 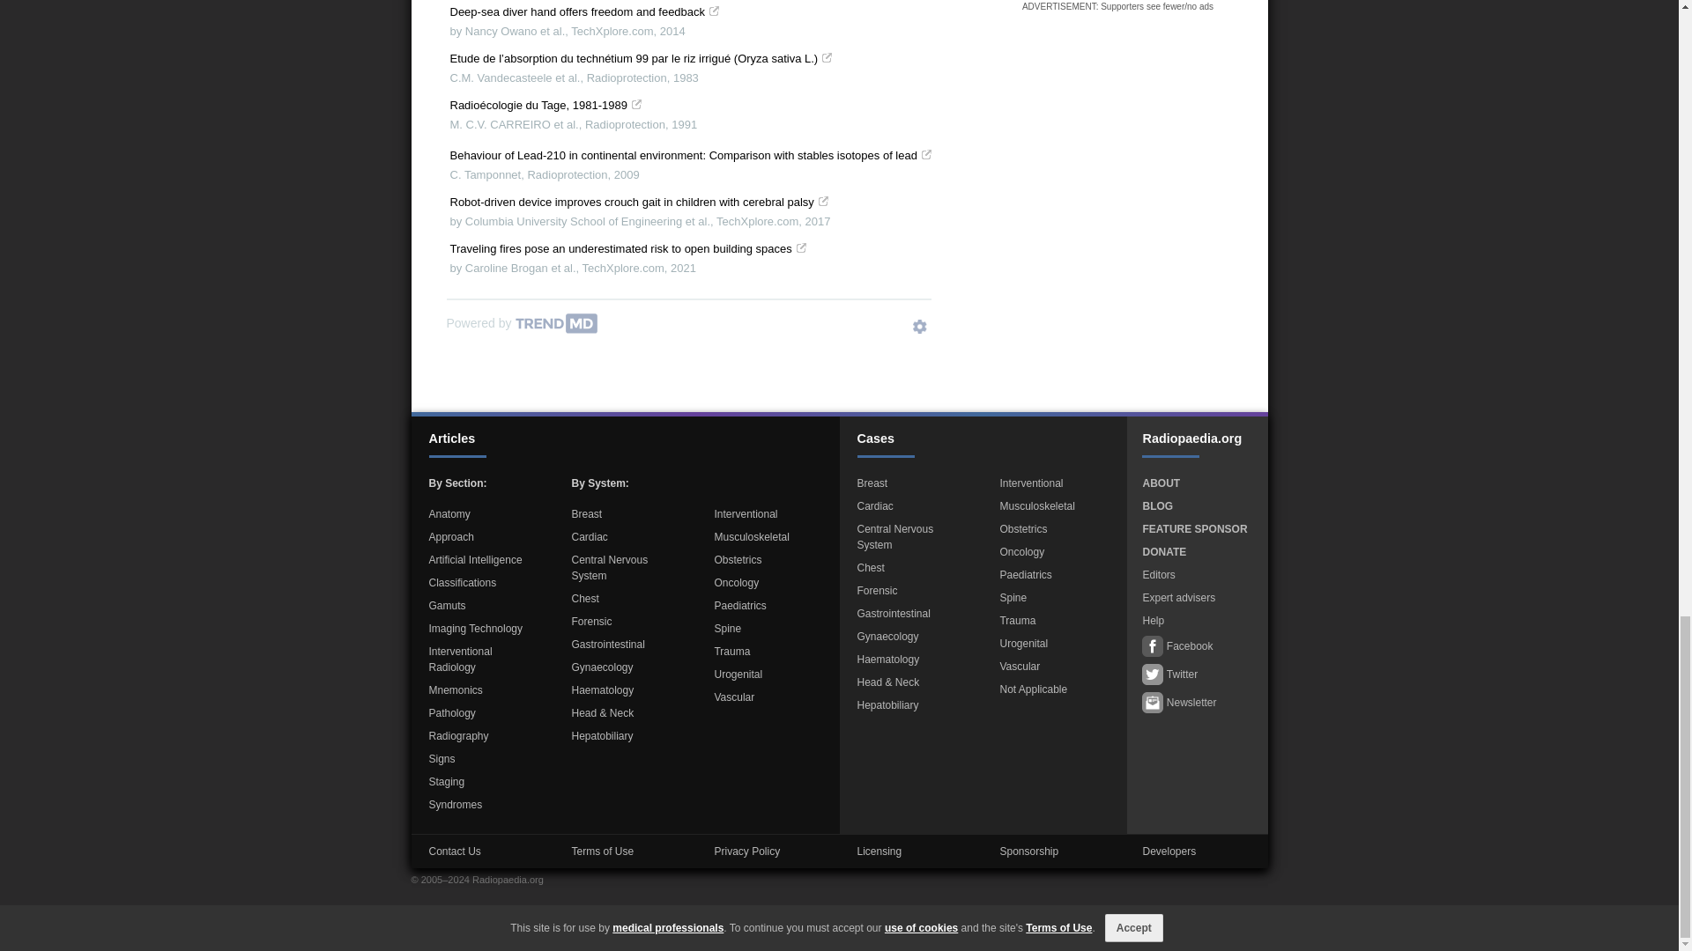 I want to click on X, so click(x=1667, y=27).